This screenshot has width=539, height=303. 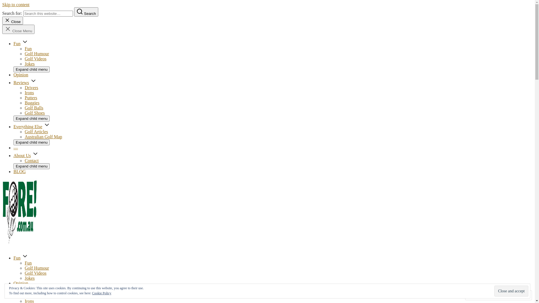 What do you see at coordinates (16, 4) in the screenshot?
I see `Skip to content` at bounding box center [16, 4].